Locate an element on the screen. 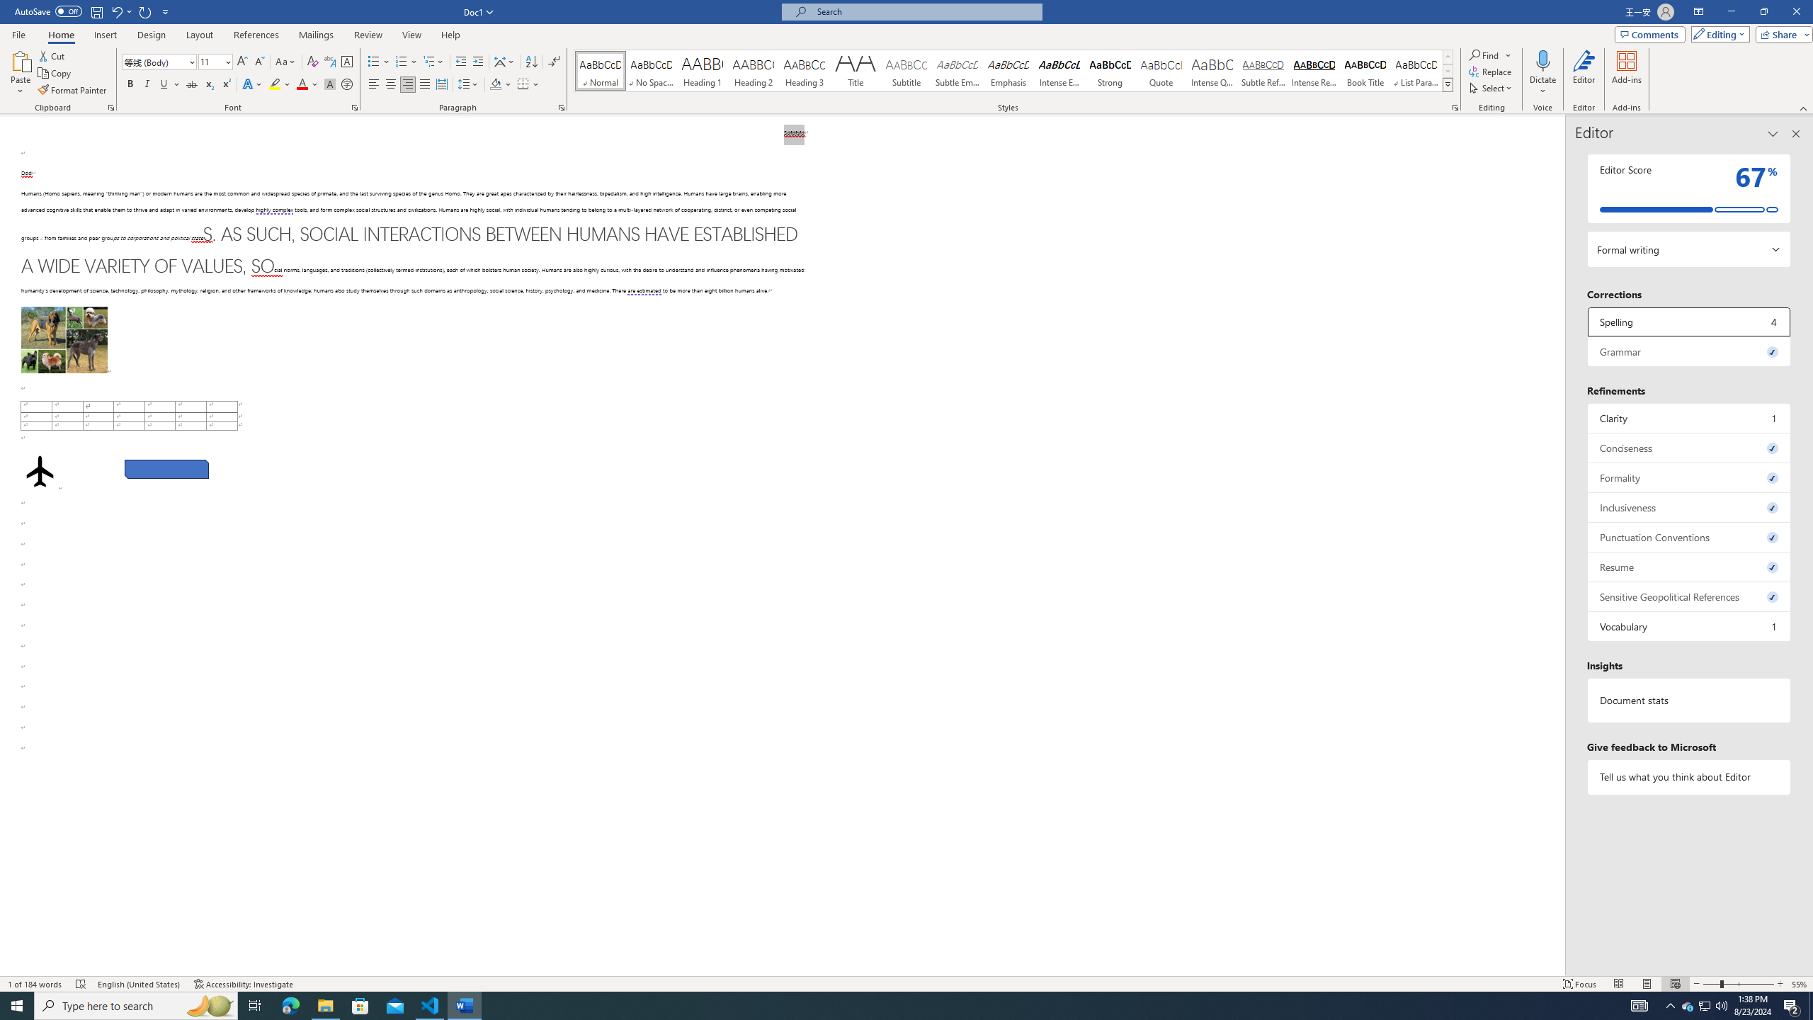 Image resolution: width=1813 pixels, height=1020 pixels. Heading 3 is located at coordinates (805, 71).